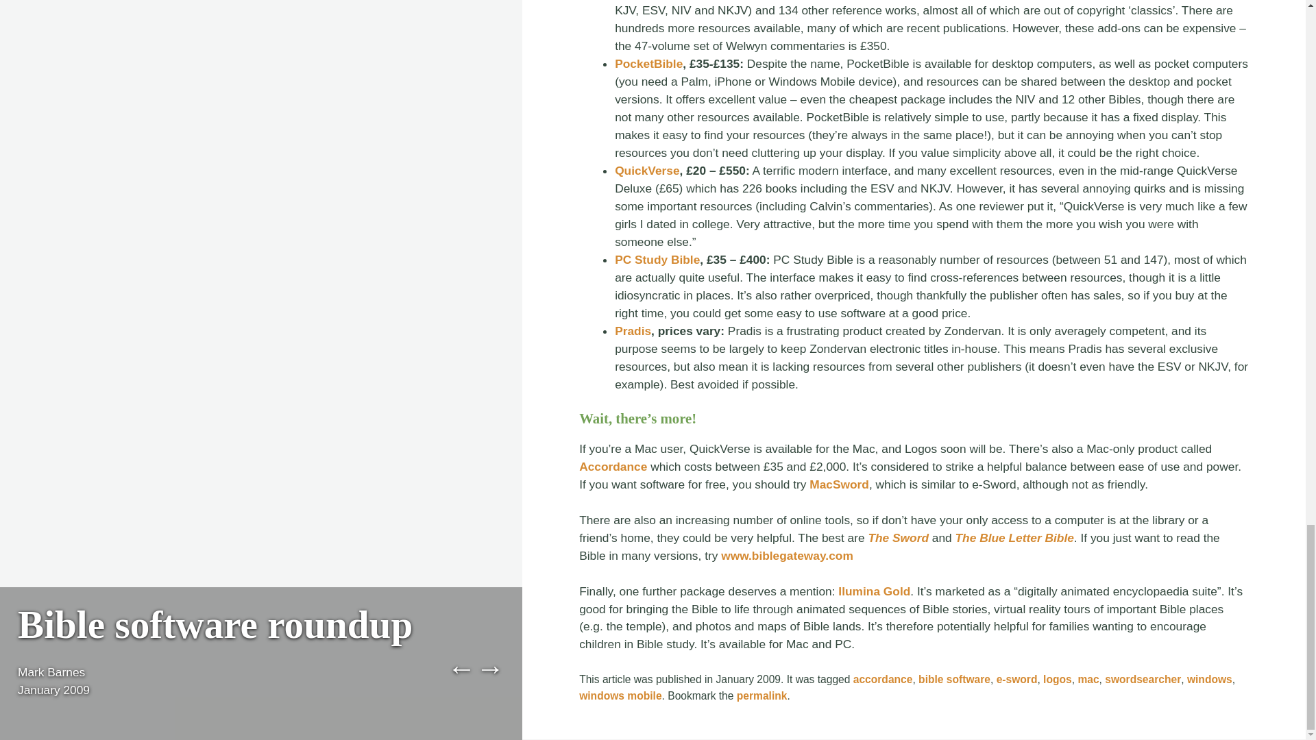  Describe the element at coordinates (839, 484) in the screenshot. I see `MacSword` at that location.